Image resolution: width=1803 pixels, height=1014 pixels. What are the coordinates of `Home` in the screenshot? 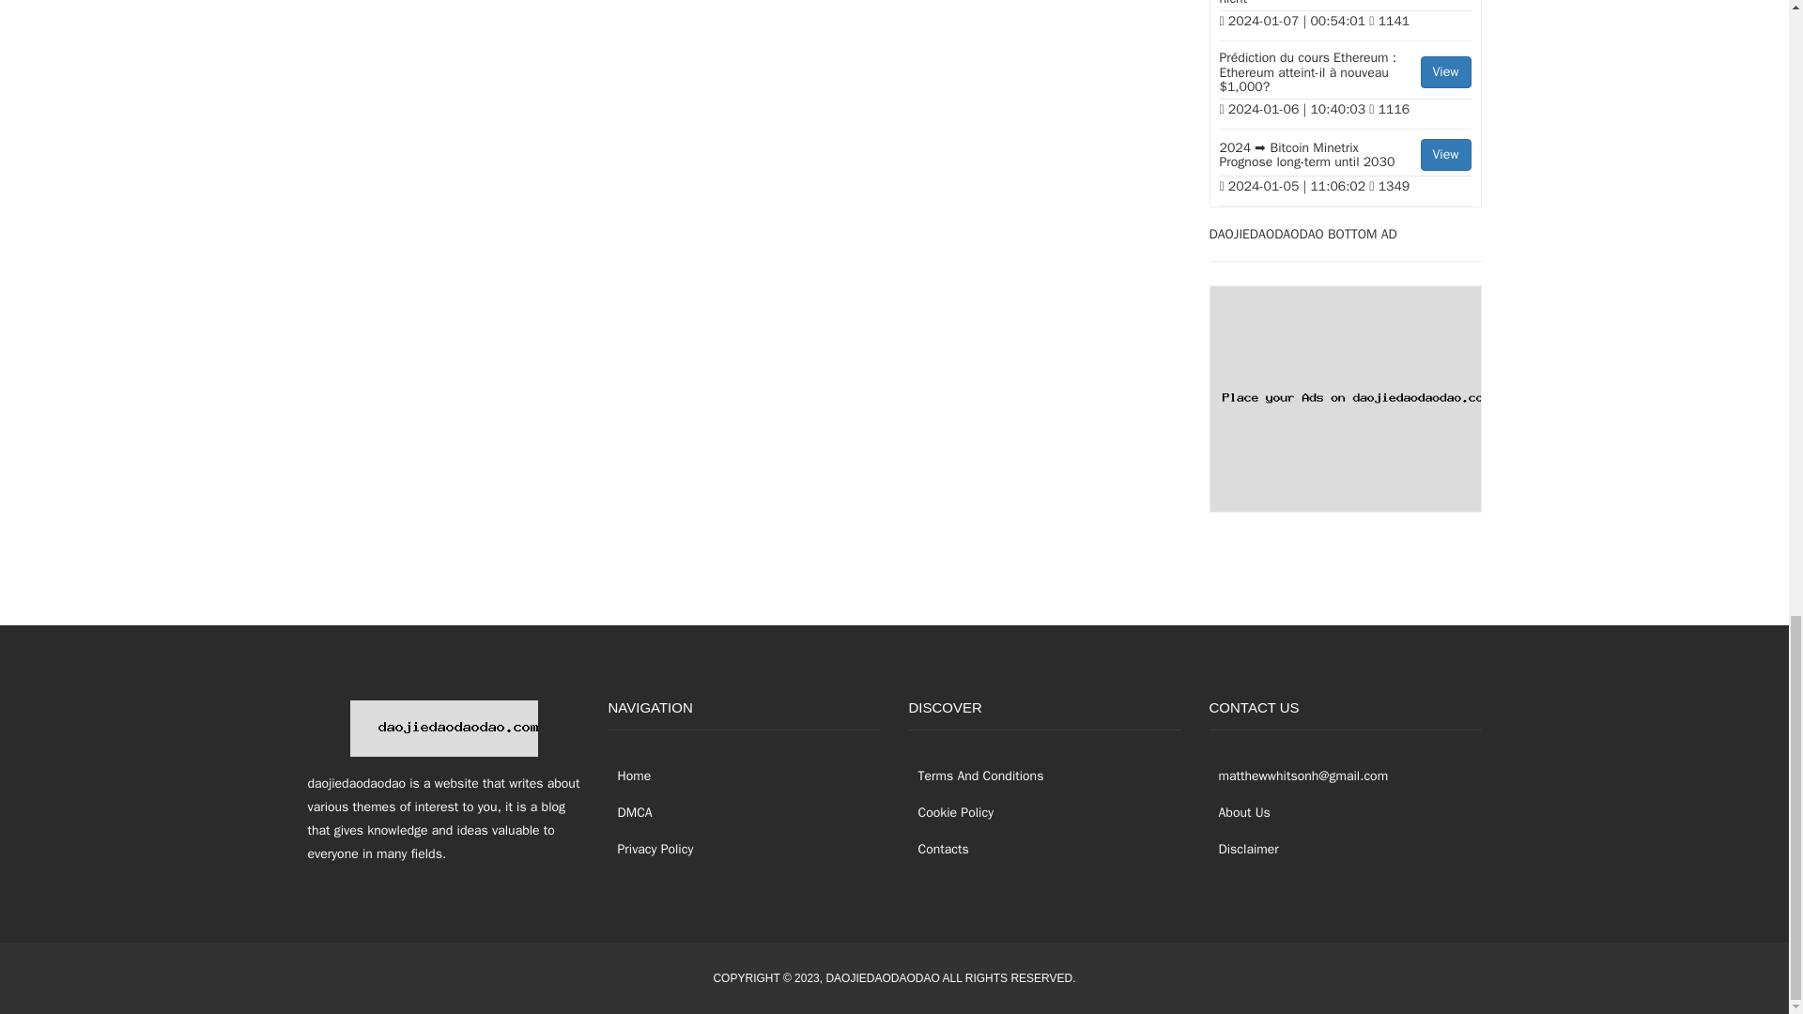 It's located at (629, 776).